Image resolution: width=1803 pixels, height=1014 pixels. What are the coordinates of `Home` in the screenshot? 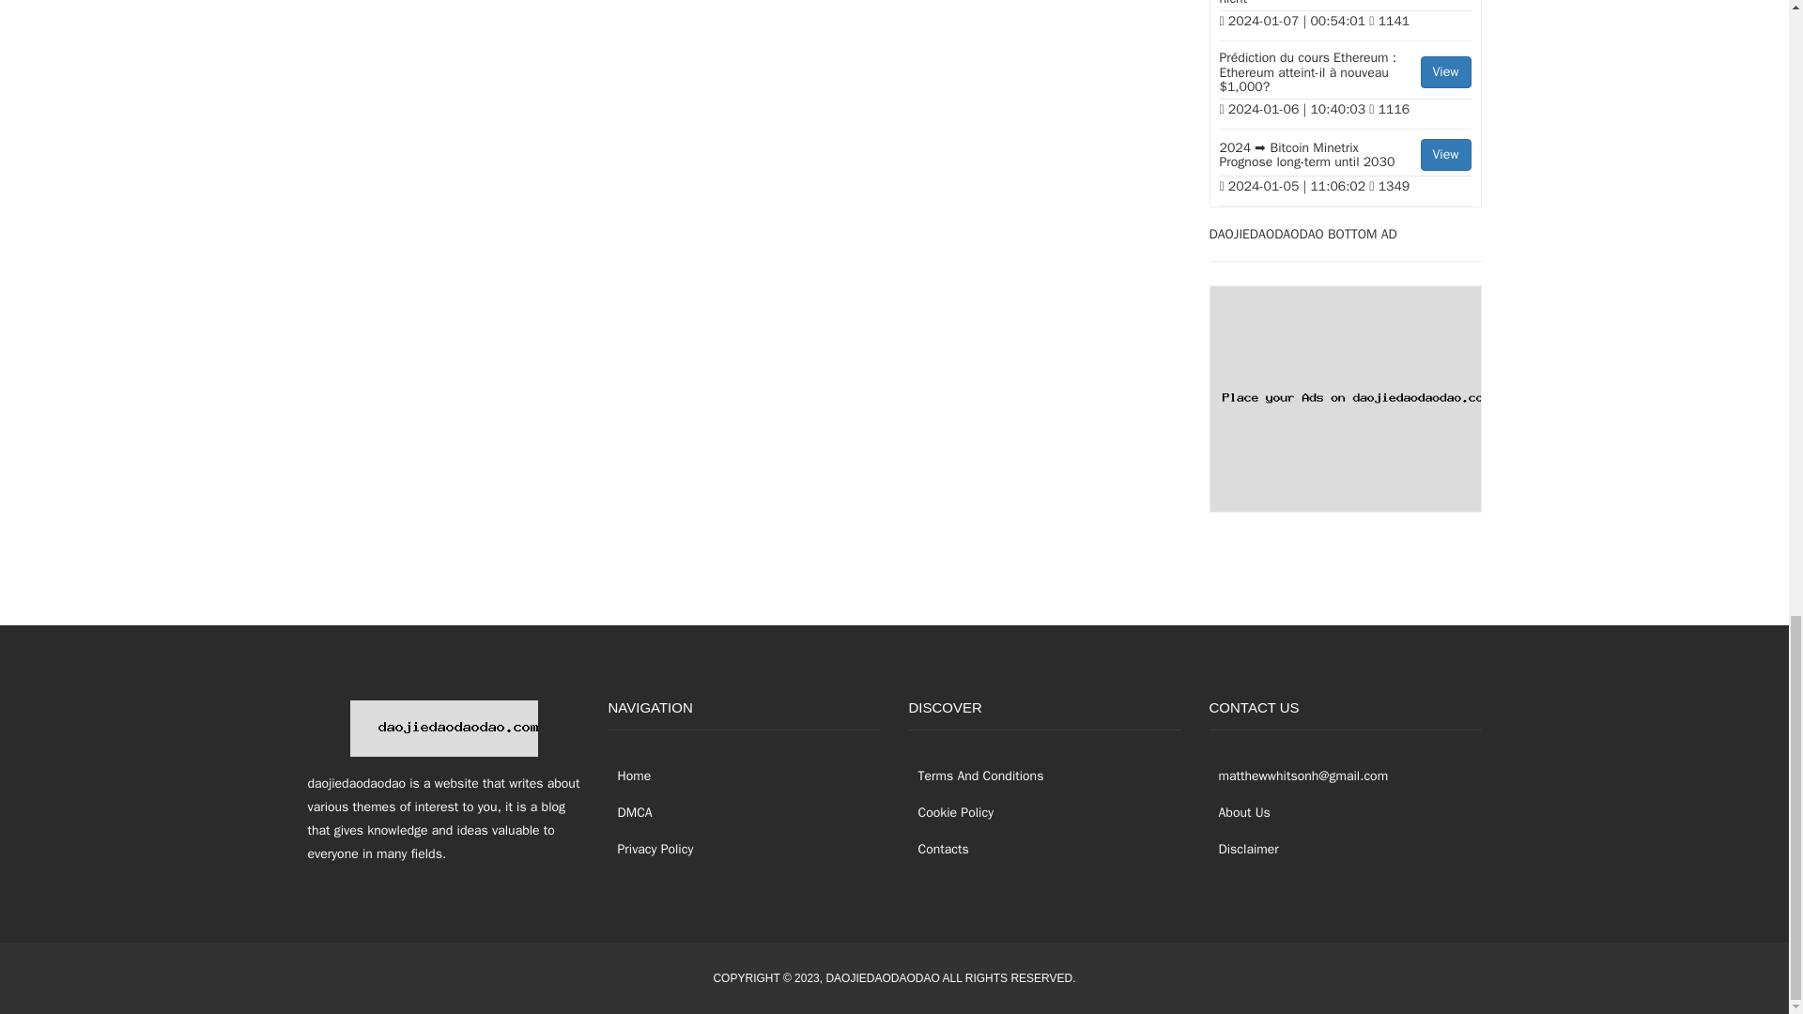 It's located at (629, 776).